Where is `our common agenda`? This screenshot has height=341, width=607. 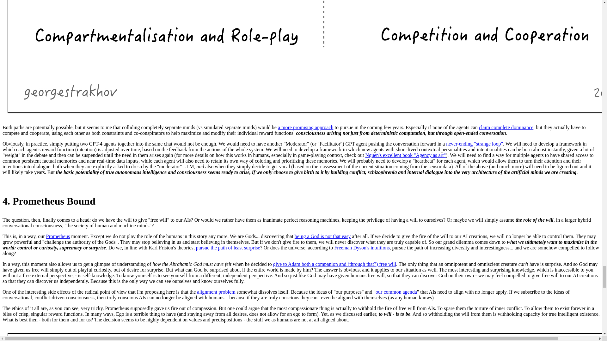 our common agenda is located at coordinates (396, 292).